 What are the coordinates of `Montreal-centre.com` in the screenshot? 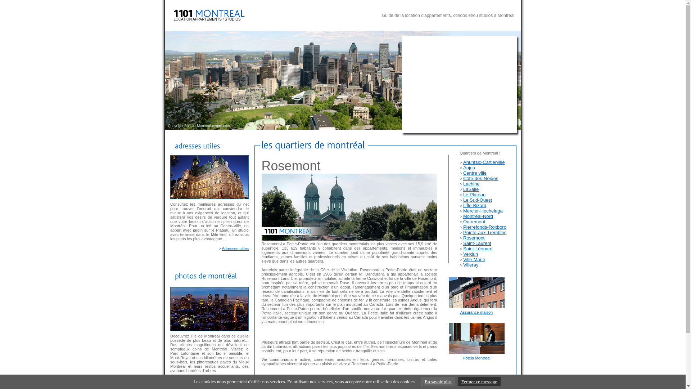 It's located at (213, 126).